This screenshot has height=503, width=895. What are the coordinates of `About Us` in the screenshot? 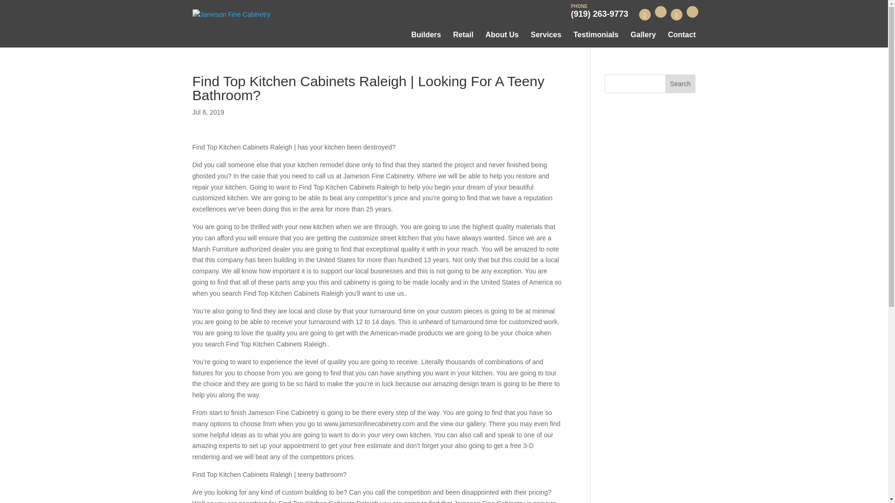 It's located at (503, 35).